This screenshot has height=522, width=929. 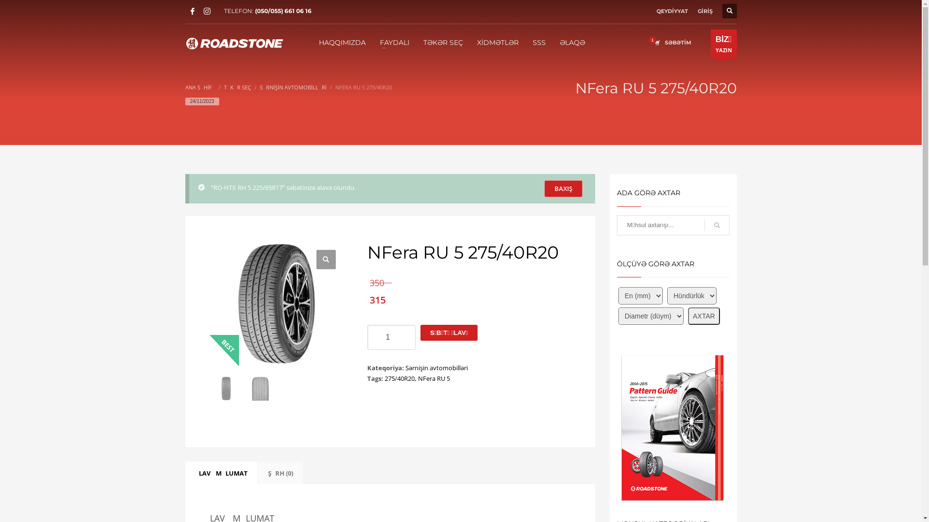 I want to click on Facebook, so click(x=192, y=11).